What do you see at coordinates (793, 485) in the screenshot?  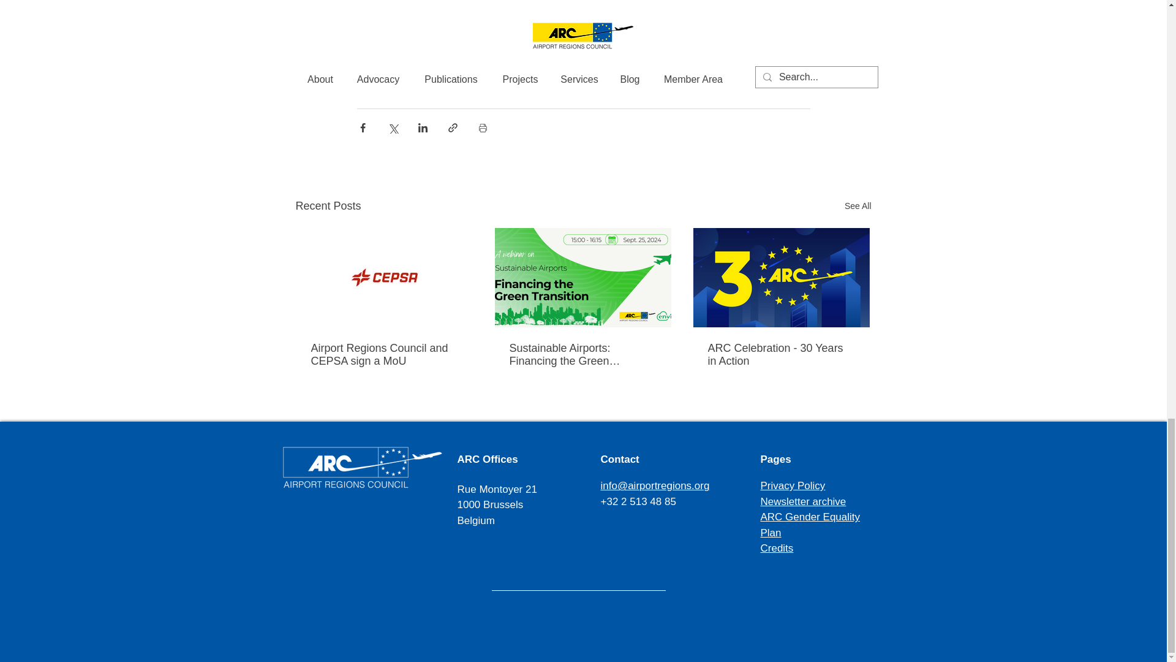 I see `Privacy Policy` at bounding box center [793, 485].